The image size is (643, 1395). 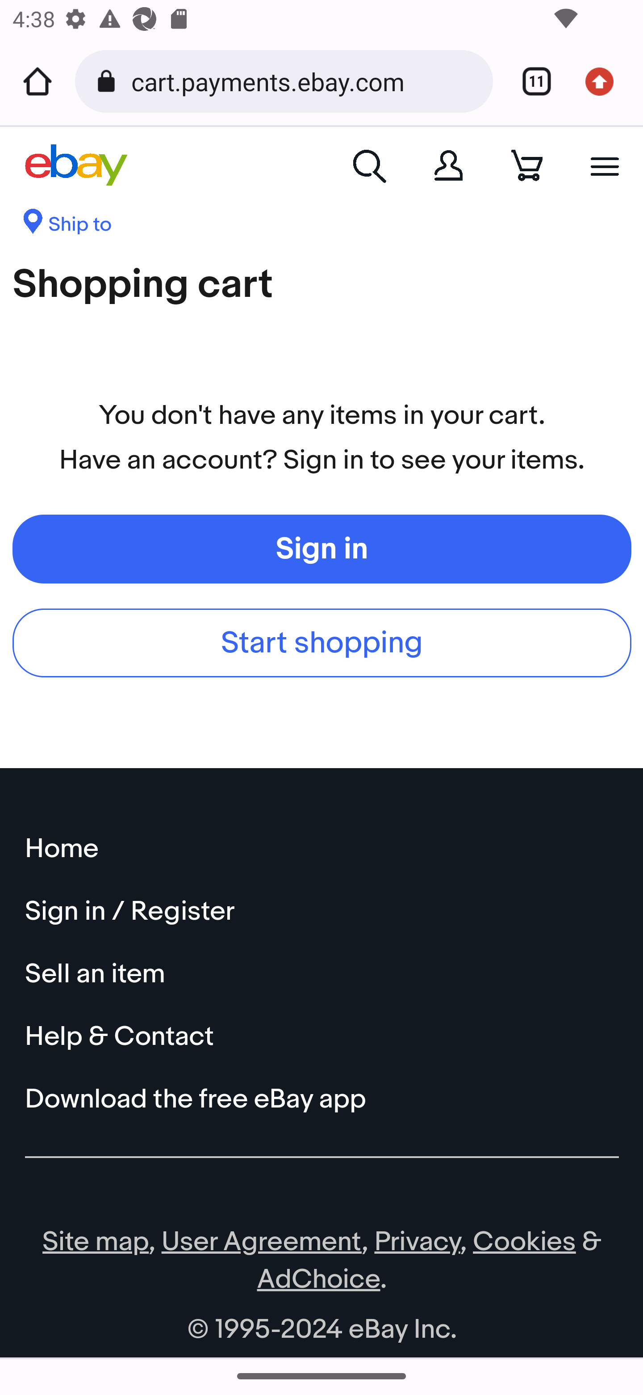 What do you see at coordinates (530, 81) in the screenshot?
I see `Switch or close tabs` at bounding box center [530, 81].